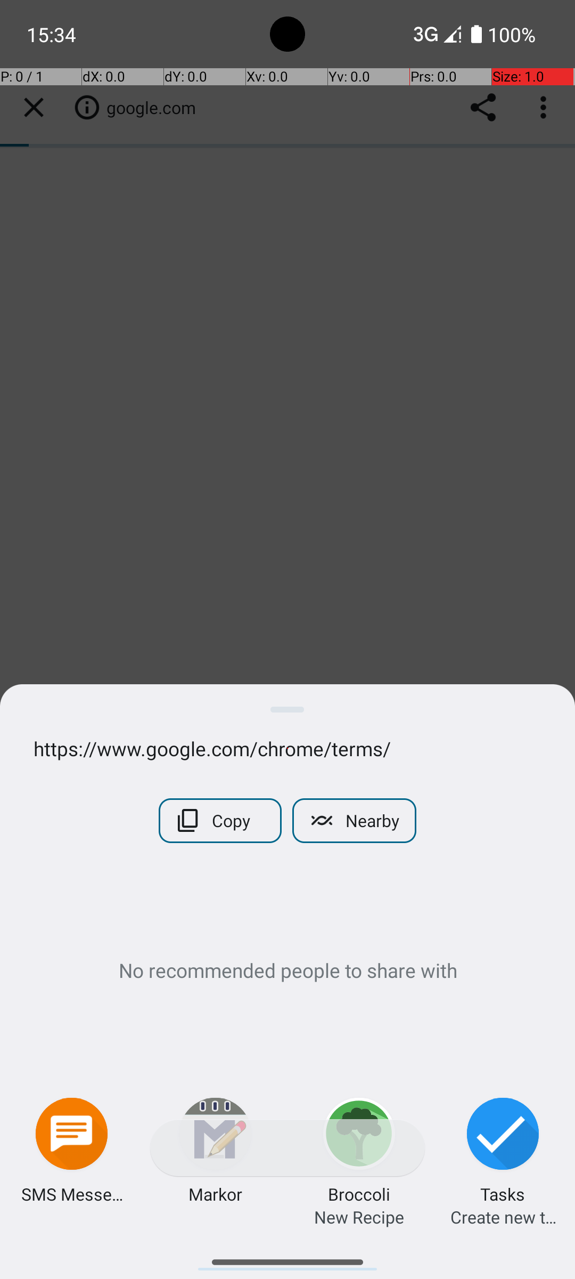 Image resolution: width=575 pixels, height=1279 pixels. Describe the element at coordinates (287, 1258) in the screenshot. I see `Apps list` at that location.